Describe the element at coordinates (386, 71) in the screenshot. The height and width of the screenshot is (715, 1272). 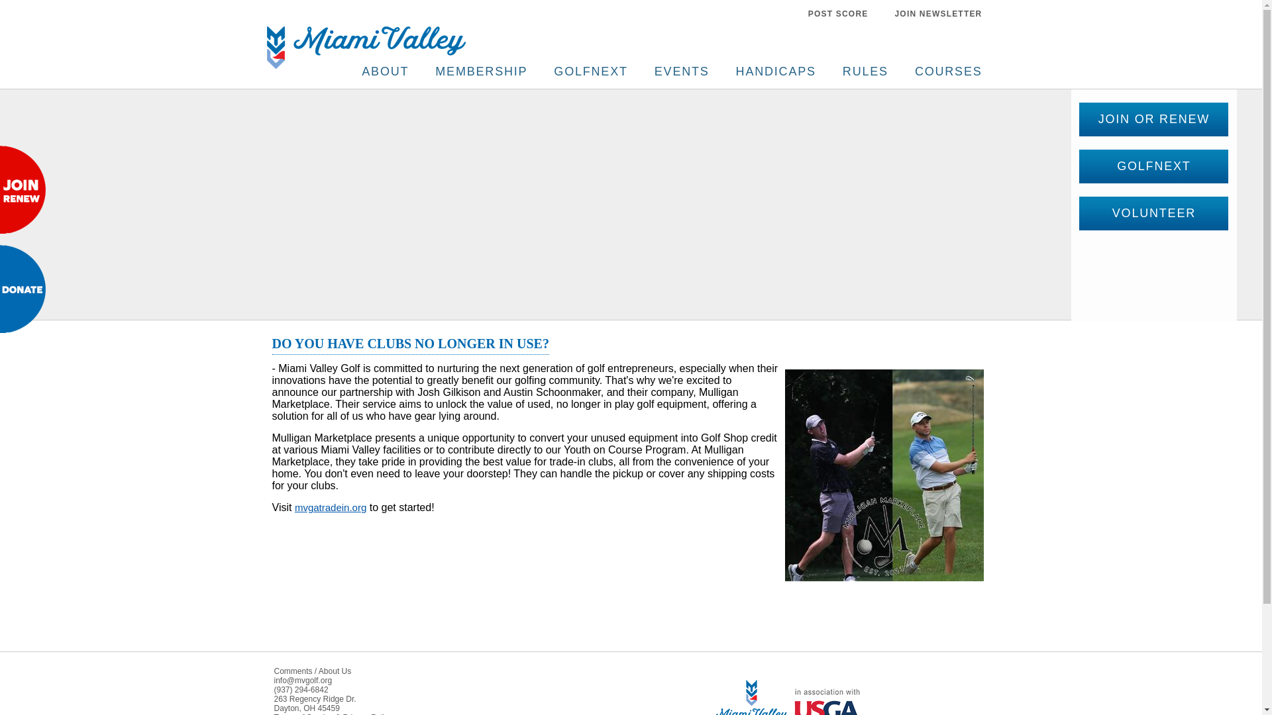
I see `ABOUT` at that location.